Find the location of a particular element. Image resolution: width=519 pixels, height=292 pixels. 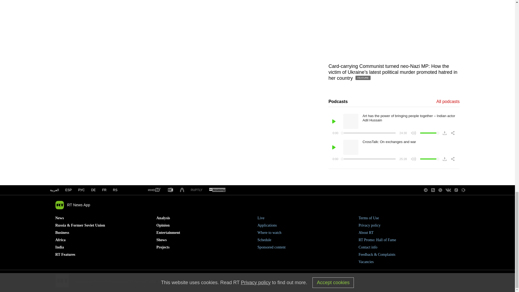

RT  is located at coordinates (170, 190).